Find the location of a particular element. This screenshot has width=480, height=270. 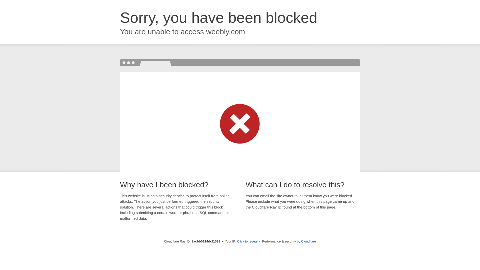

Click to reveal is located at coordinates (247, 241).